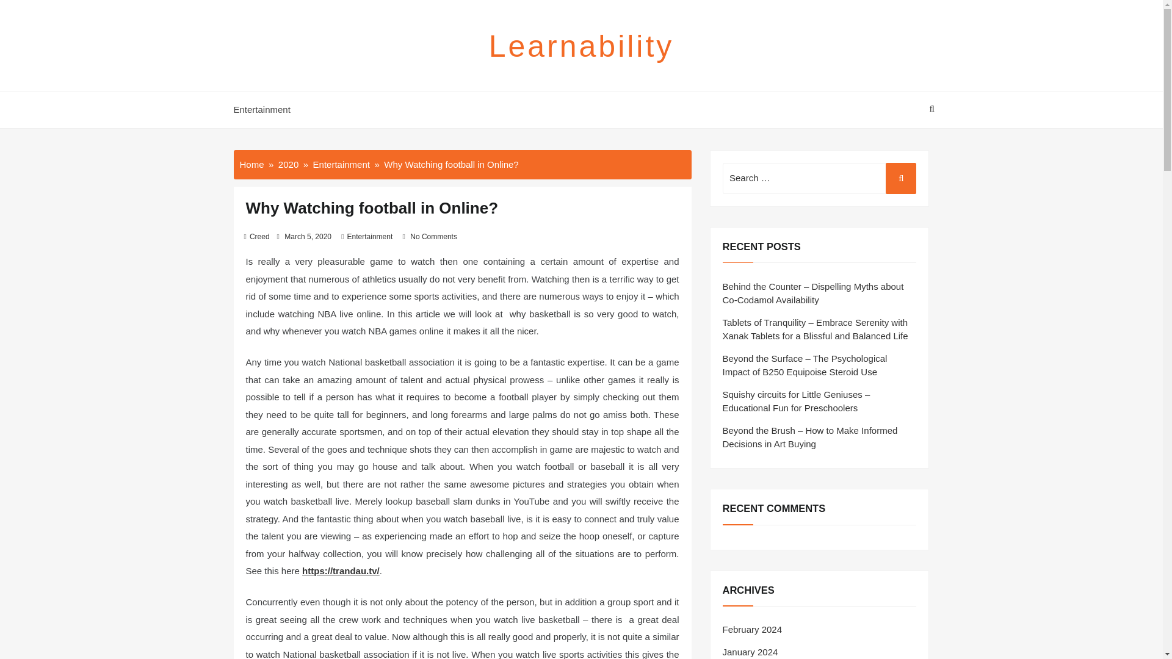 The height and width of the screenshot is (659, 1172). I want to click on Entertainment, so click(265, 110).